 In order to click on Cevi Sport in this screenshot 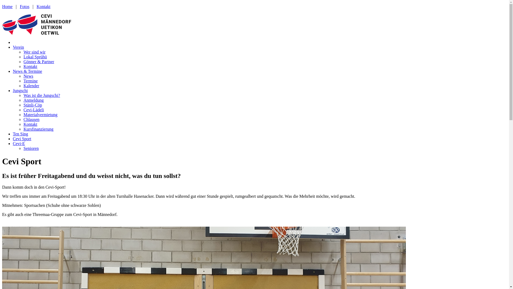, I will do `click(22, 139)`.